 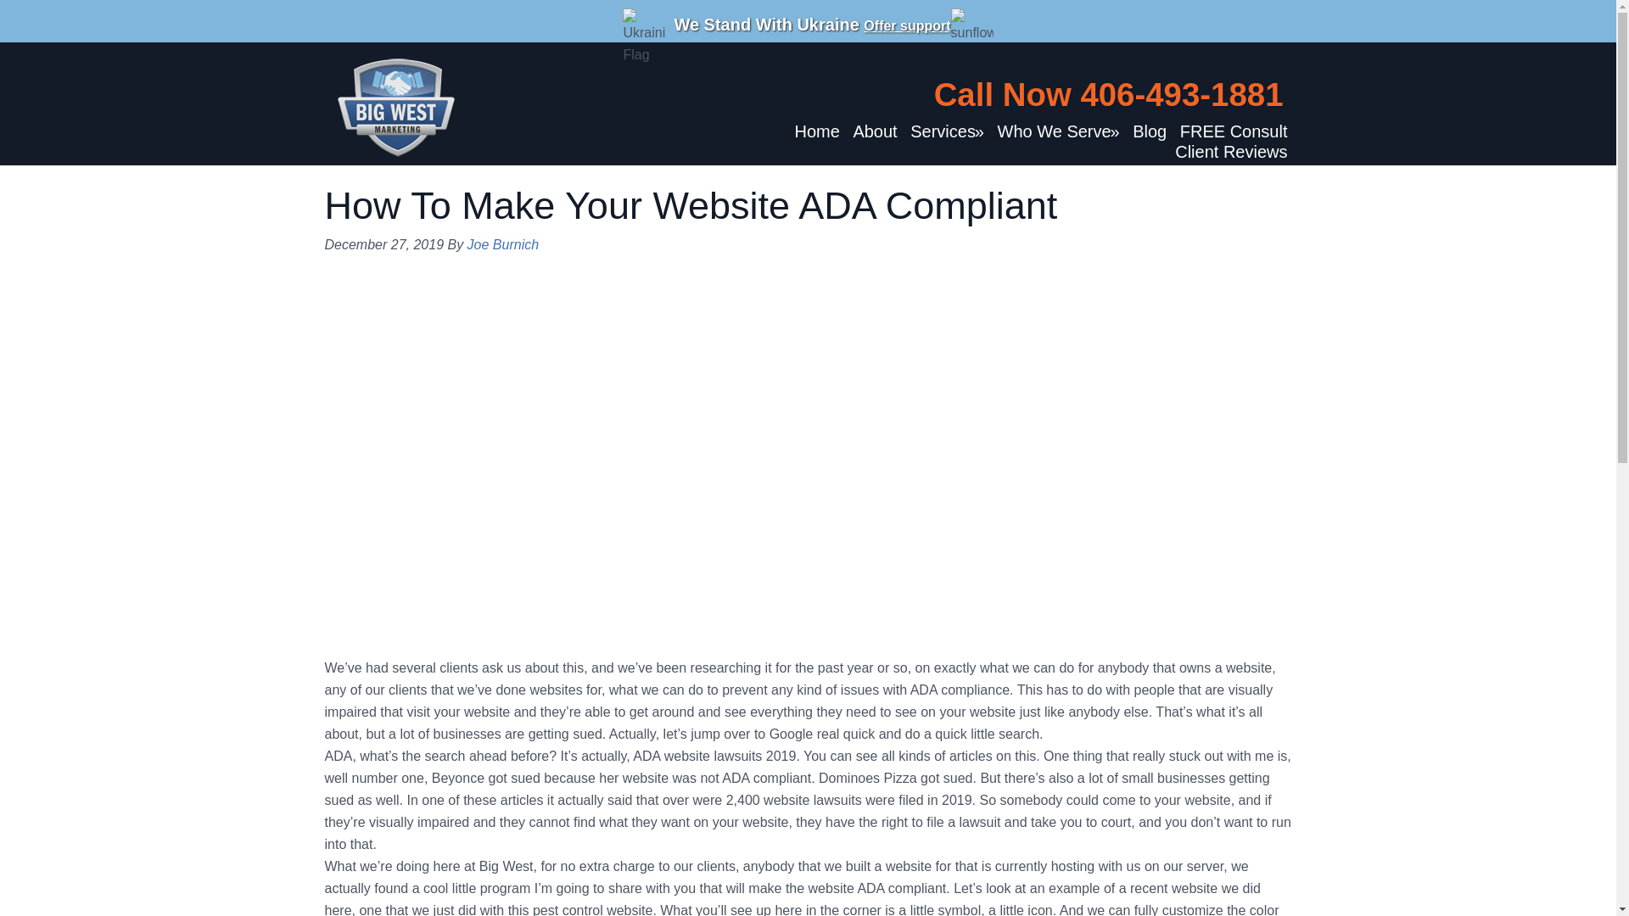 I want to click on About, so click(x=874, y=131).